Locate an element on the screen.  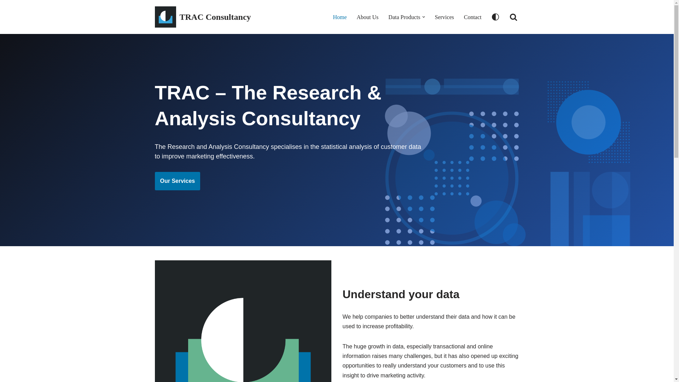
Services is located at coordinates (445, 17).